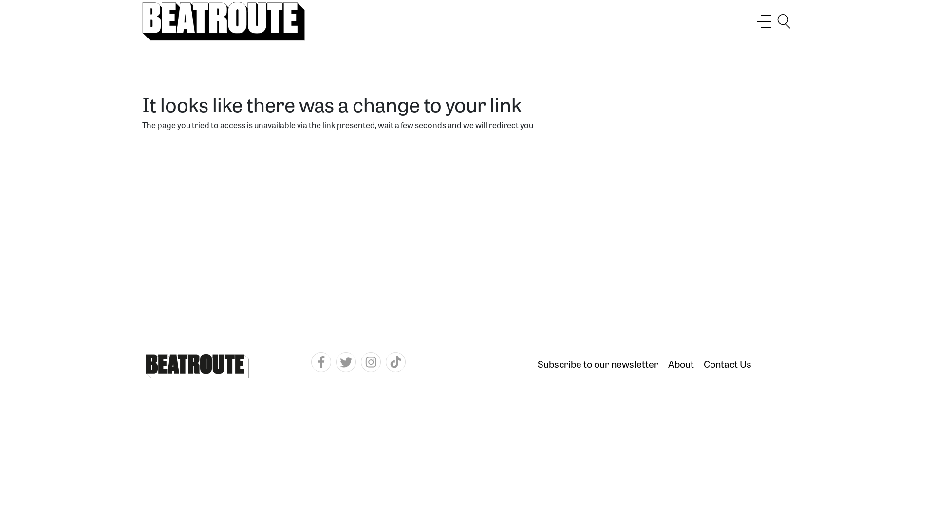 The height and width of the screenshot is (526, 935). I want to click on About, so click(681, 365).